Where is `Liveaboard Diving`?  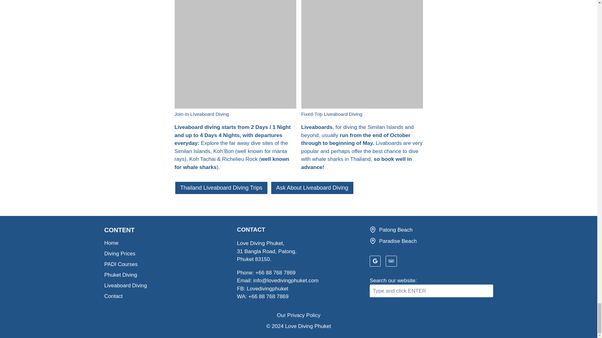
Liveaboard Diving is located at coordinates (166, 285).